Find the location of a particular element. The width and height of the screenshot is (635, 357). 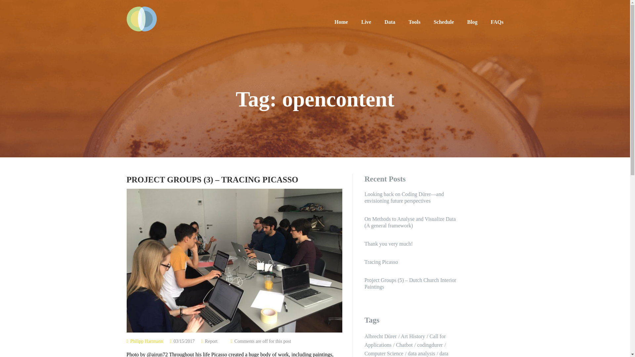

Chatbot is located at coordinates (405, 344).